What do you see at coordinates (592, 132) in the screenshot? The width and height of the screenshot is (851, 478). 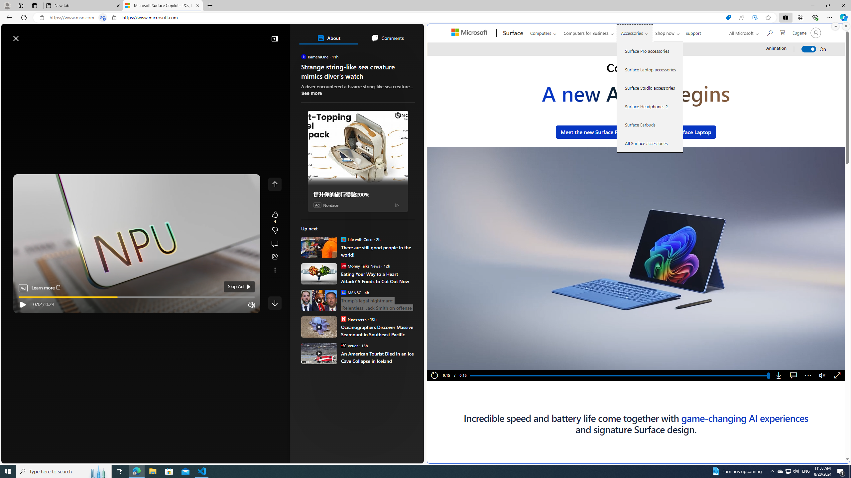 I see `Meet the new Surface Pro` at bounding box center [592, 132].